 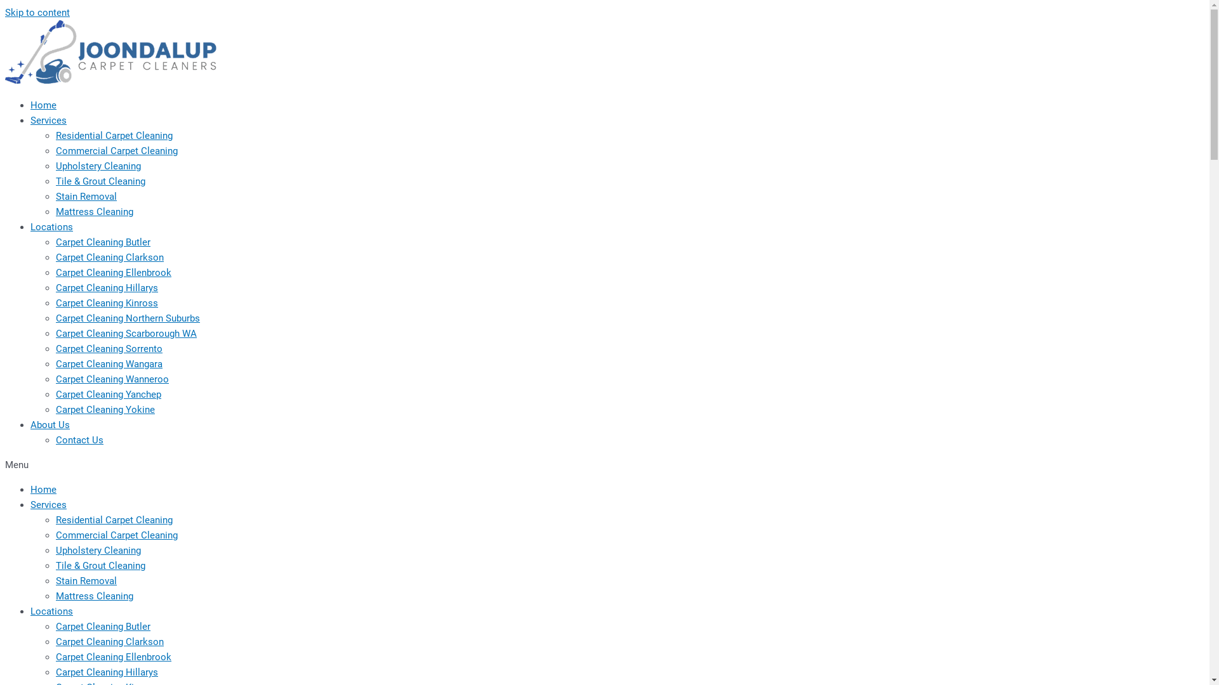 What do you see at coordinates (43, 105) in the screenshot?
I see `Home` at bounding box center [43, 105].